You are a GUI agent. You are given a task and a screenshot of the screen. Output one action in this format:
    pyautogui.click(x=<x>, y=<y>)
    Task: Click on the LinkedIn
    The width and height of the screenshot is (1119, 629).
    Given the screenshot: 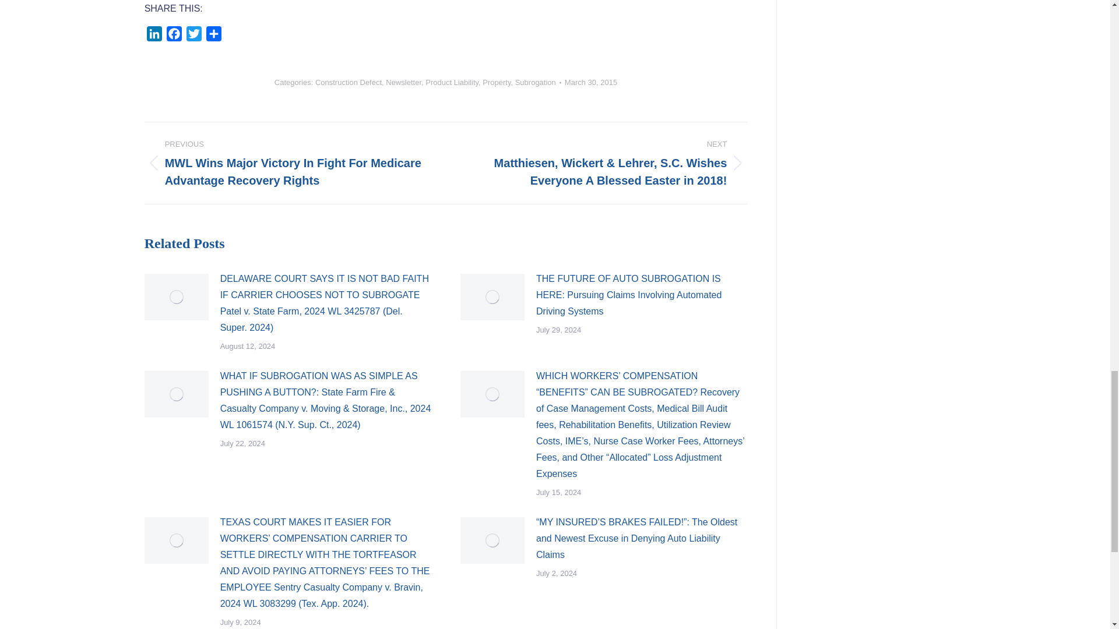 What is the action you would take?
    pyautogui.click(x=154, y=36)
    